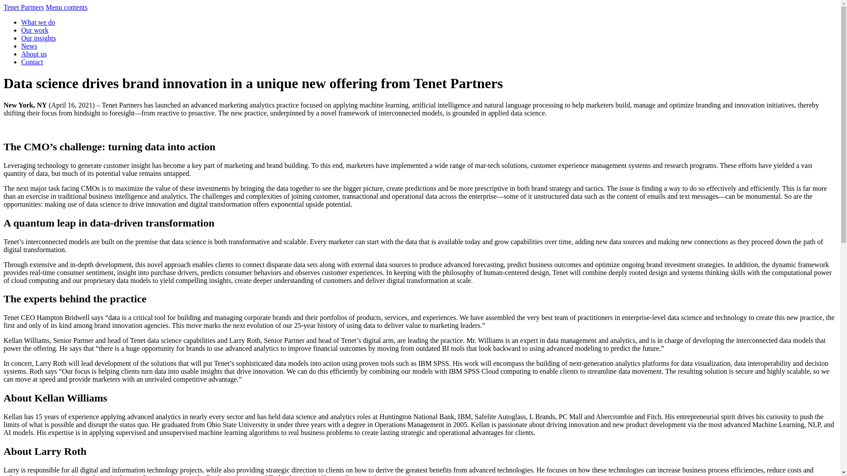 The width and height of the screenshot is (847, 476). Describe the element at coordinates (29, 46) in the screenshot. I see `News` at that location.